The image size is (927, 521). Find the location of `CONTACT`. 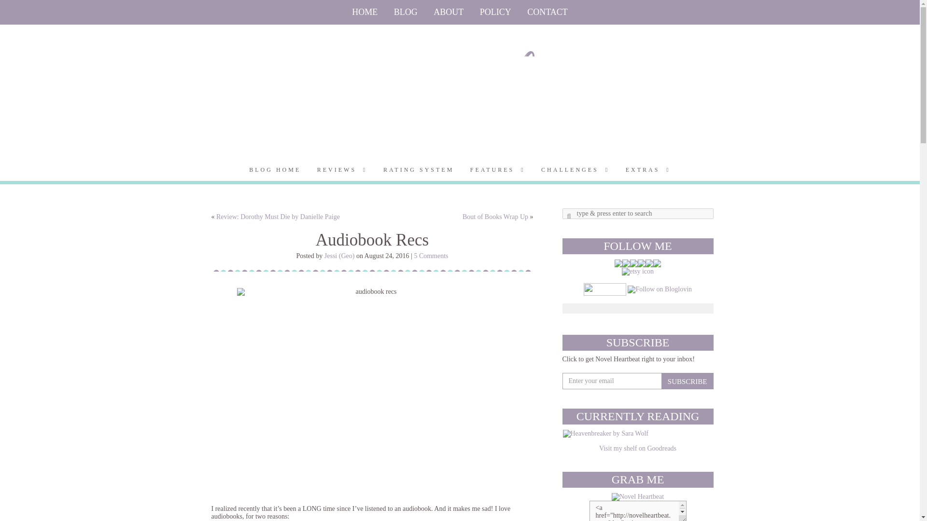

CONTACT is located at coordinates (548, 12).